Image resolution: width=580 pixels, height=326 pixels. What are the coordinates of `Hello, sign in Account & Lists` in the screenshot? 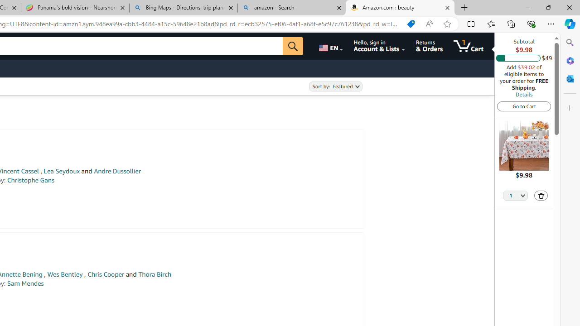 It's located at (379, 46).